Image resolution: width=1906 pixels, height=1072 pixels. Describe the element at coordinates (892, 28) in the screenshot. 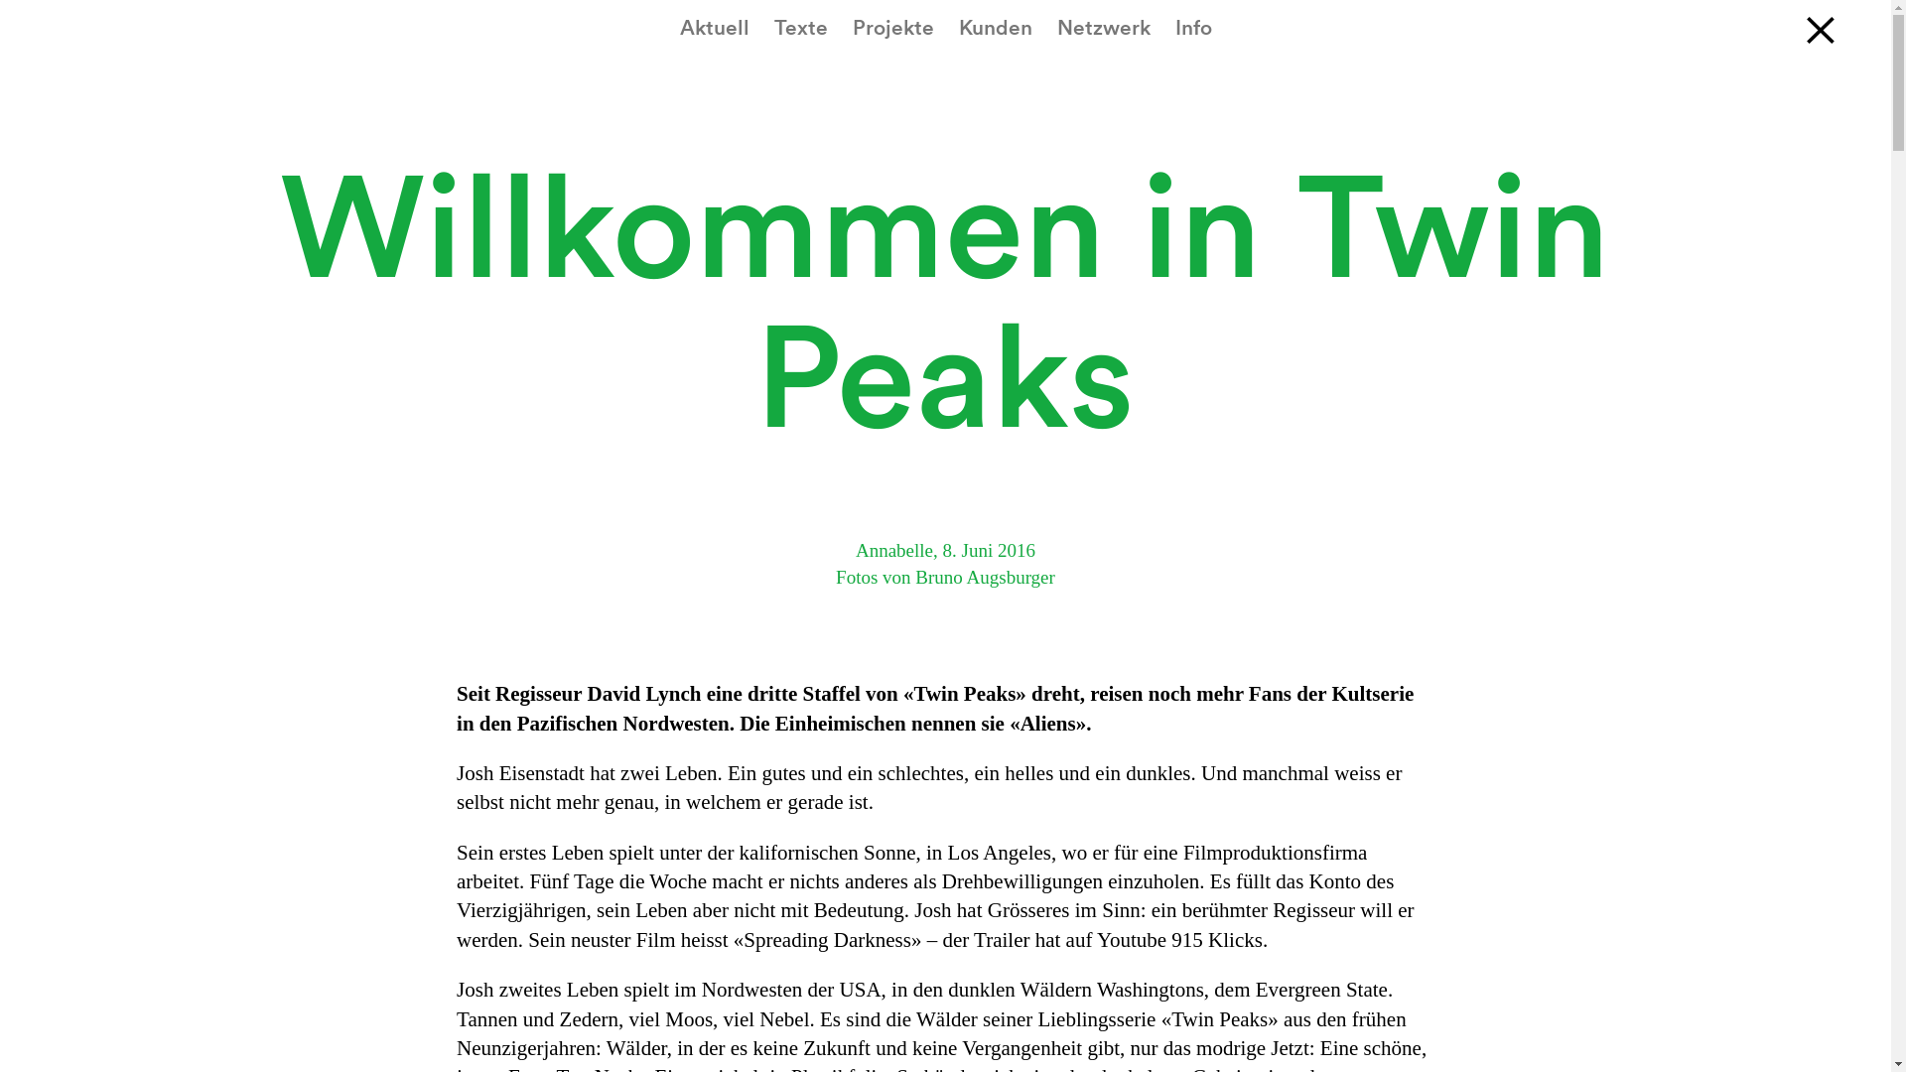

I see `Projekte` at that location.